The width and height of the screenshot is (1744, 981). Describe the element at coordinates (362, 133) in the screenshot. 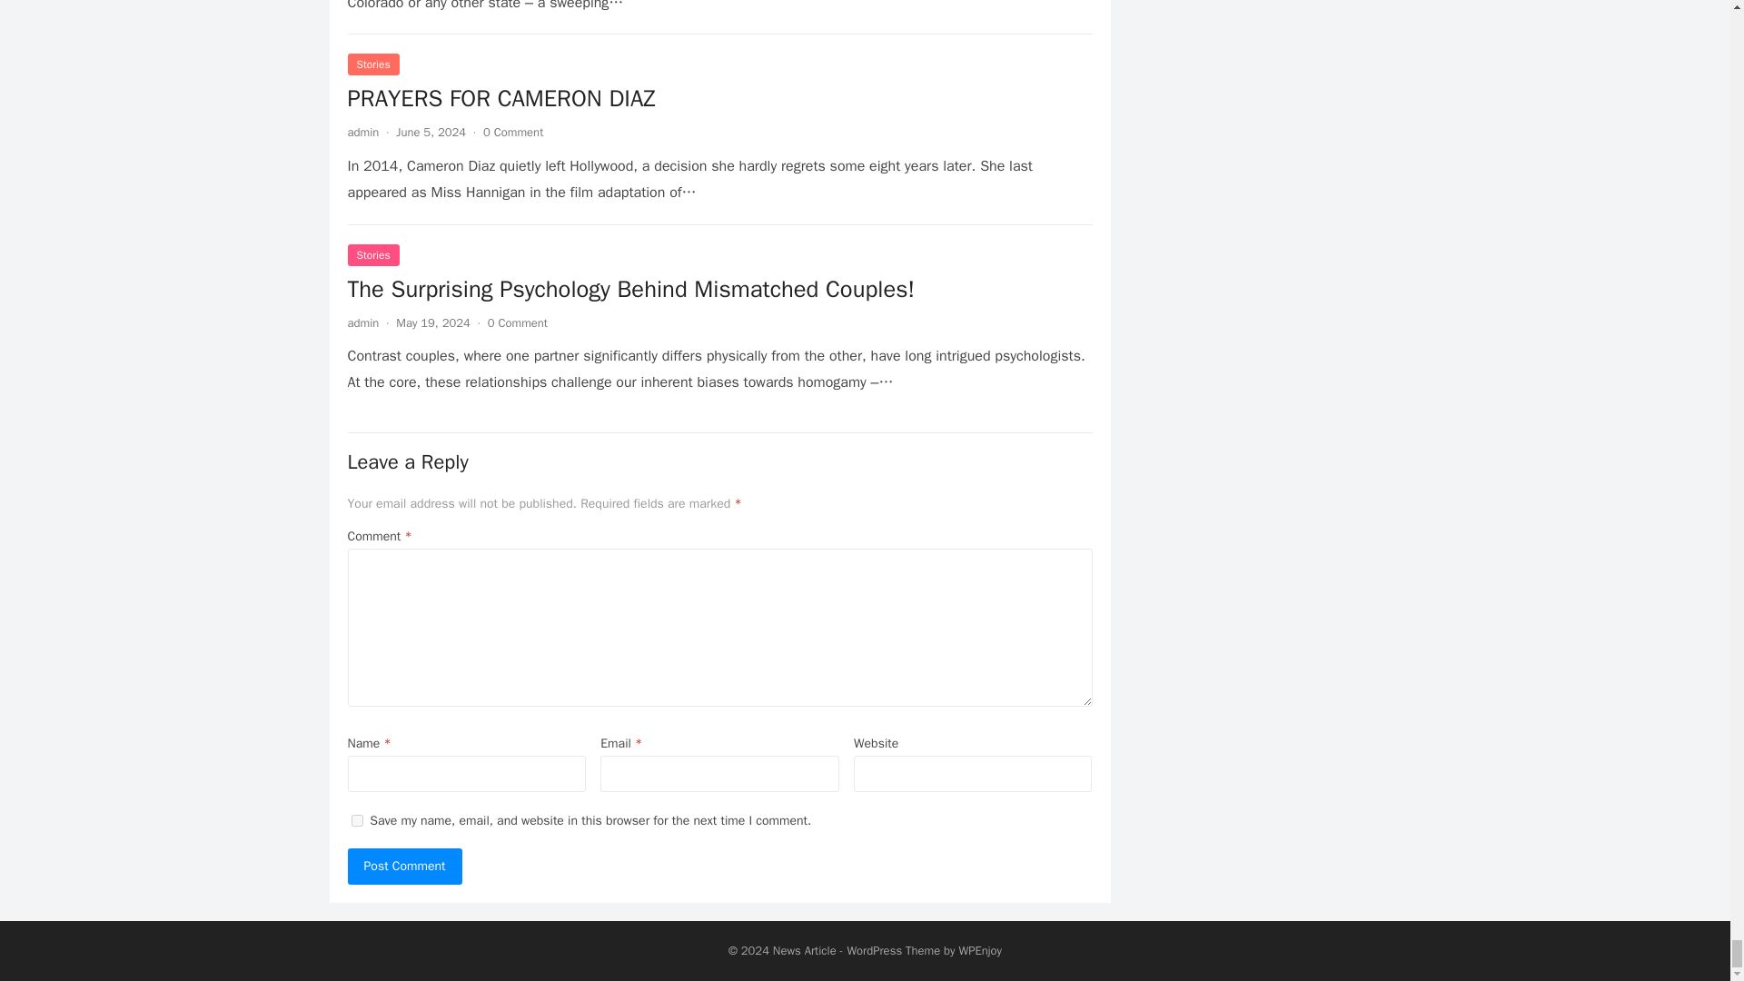

I see `Posts by admin` at that location.